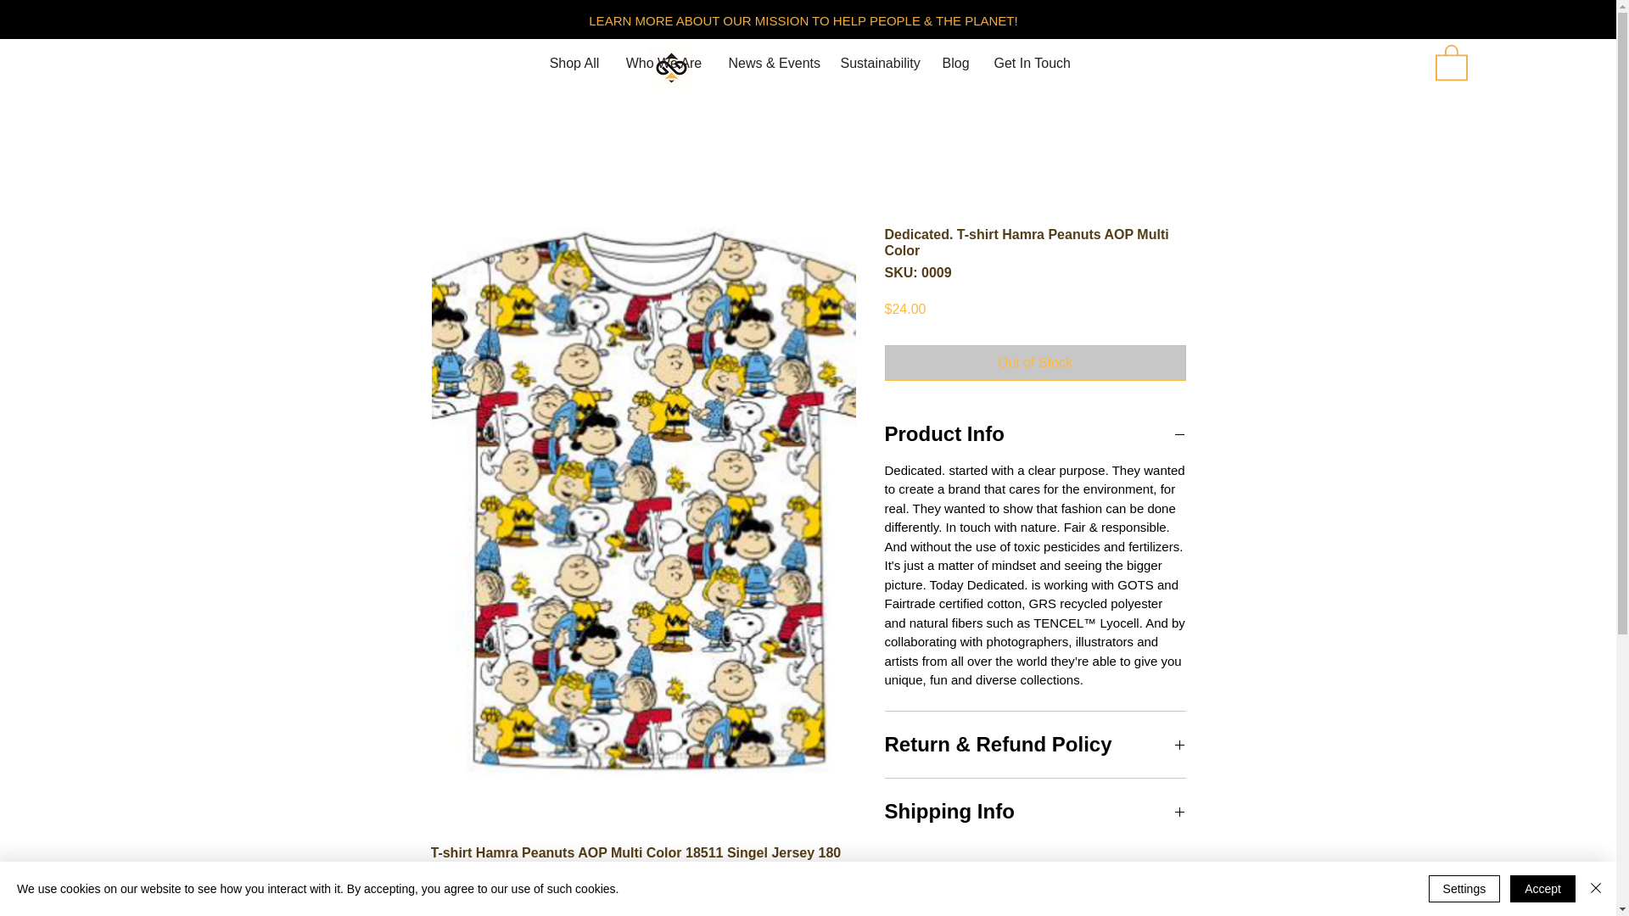  I want to click on Blog, so click(955, 63).